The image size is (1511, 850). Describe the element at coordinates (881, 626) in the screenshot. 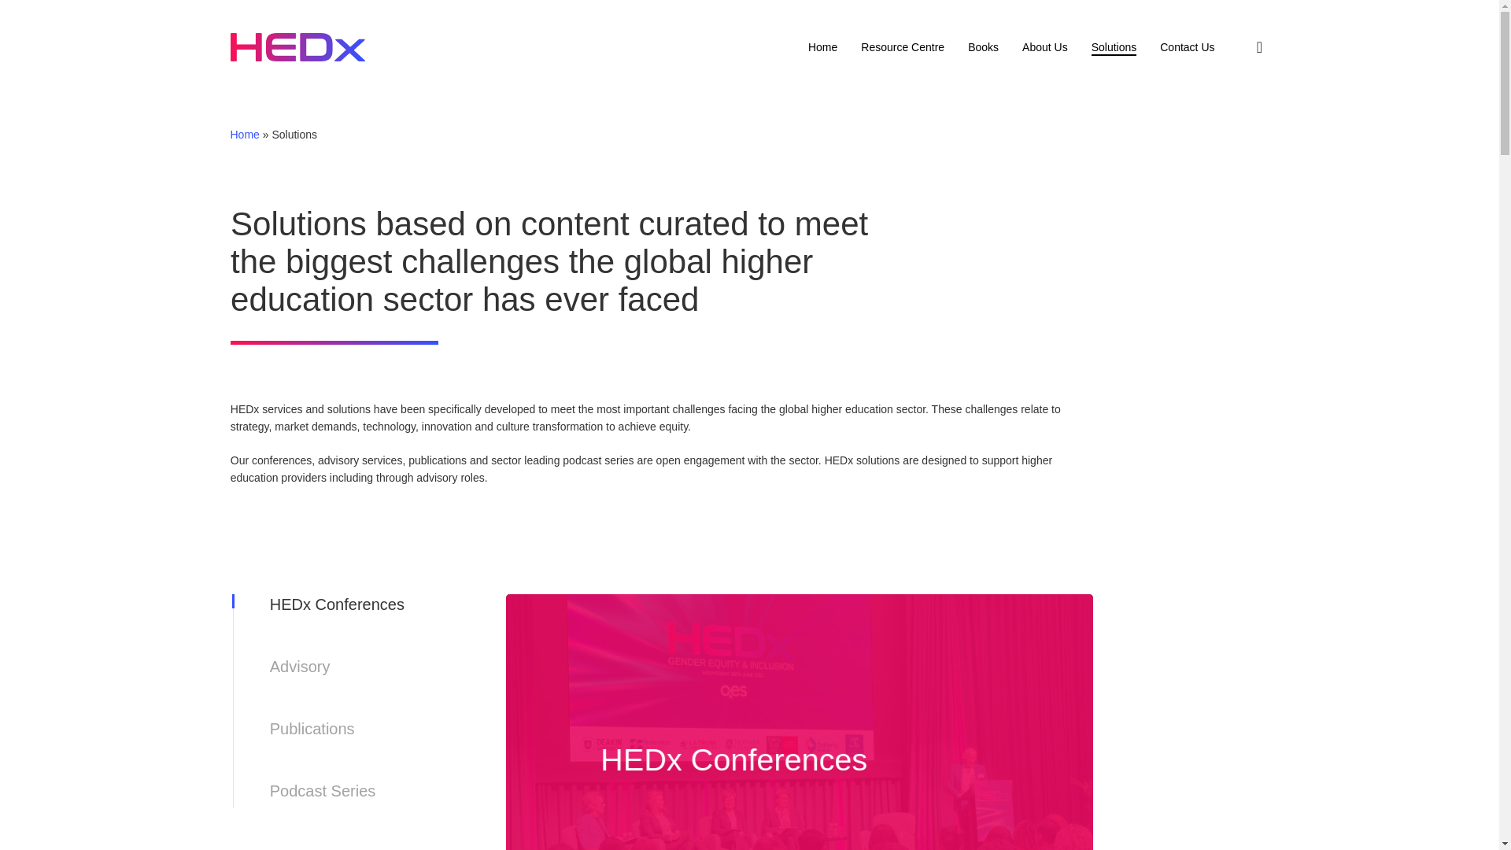

I see `search` at that location.